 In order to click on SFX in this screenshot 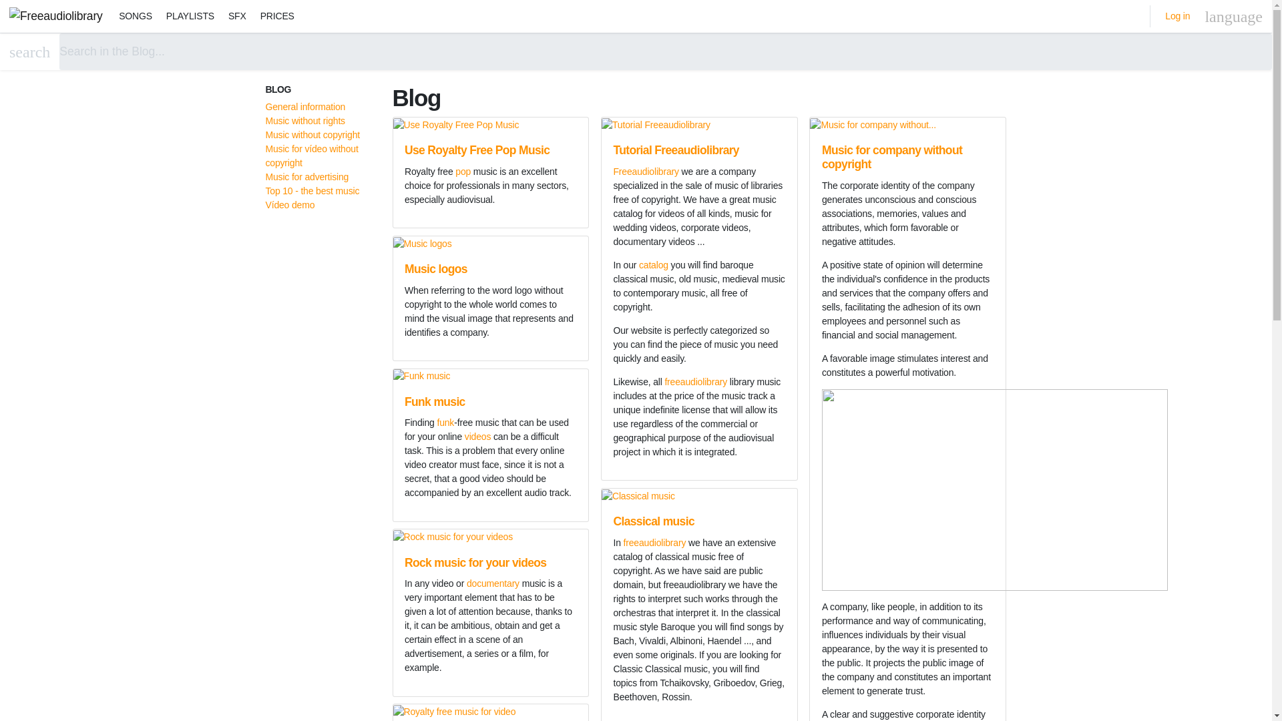, I will do `click(236, 16)`.